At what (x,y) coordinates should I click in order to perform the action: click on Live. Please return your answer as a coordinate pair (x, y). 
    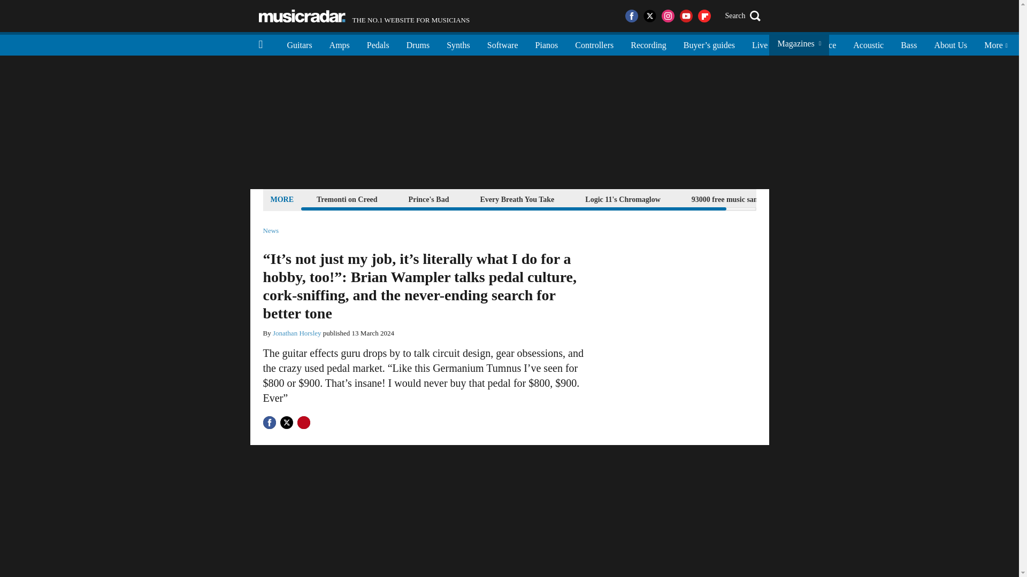
    Looking at the image, I should click on (302, 16).